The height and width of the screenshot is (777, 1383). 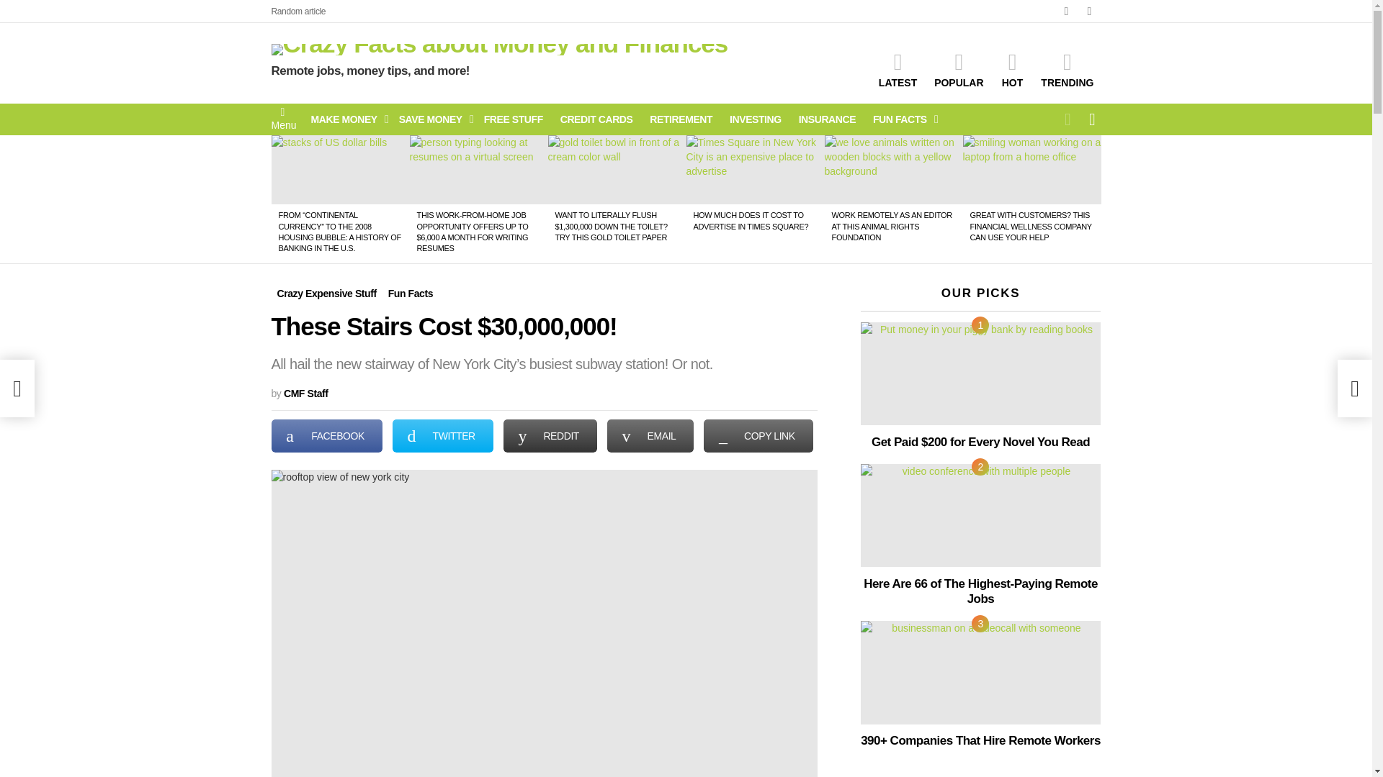 I want to click on Share on Facebook, so click(x=326, y=436).